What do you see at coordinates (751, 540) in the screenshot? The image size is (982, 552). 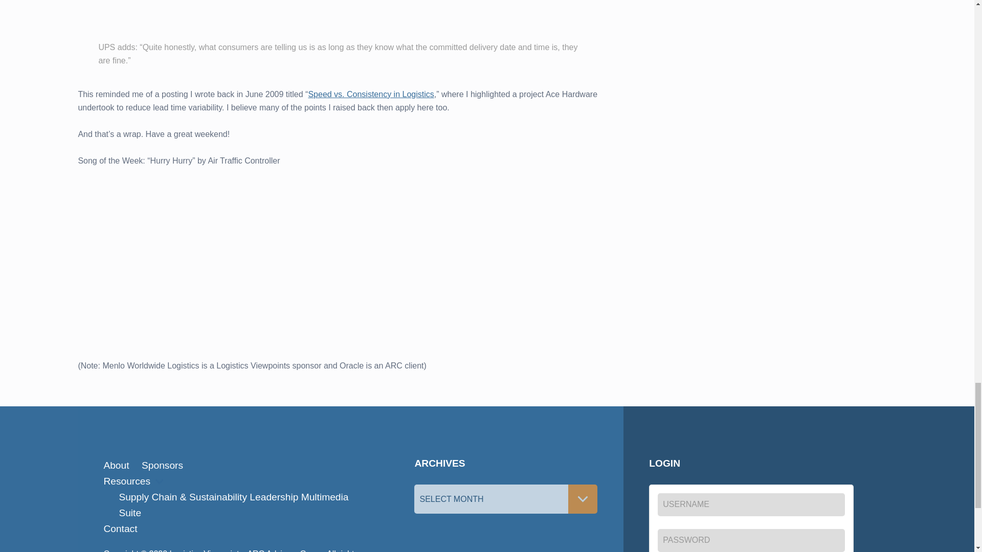 I see `Please enter password` at bounding box center [751, 540].